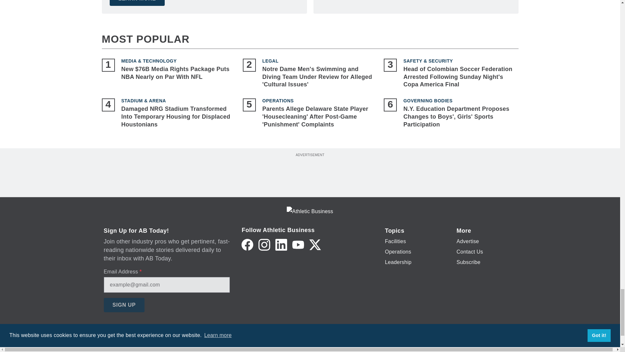  What do you see at coordinates (247, 244) in the screenshot?
I see `Facebook icon` at bounding box center [247, 244].